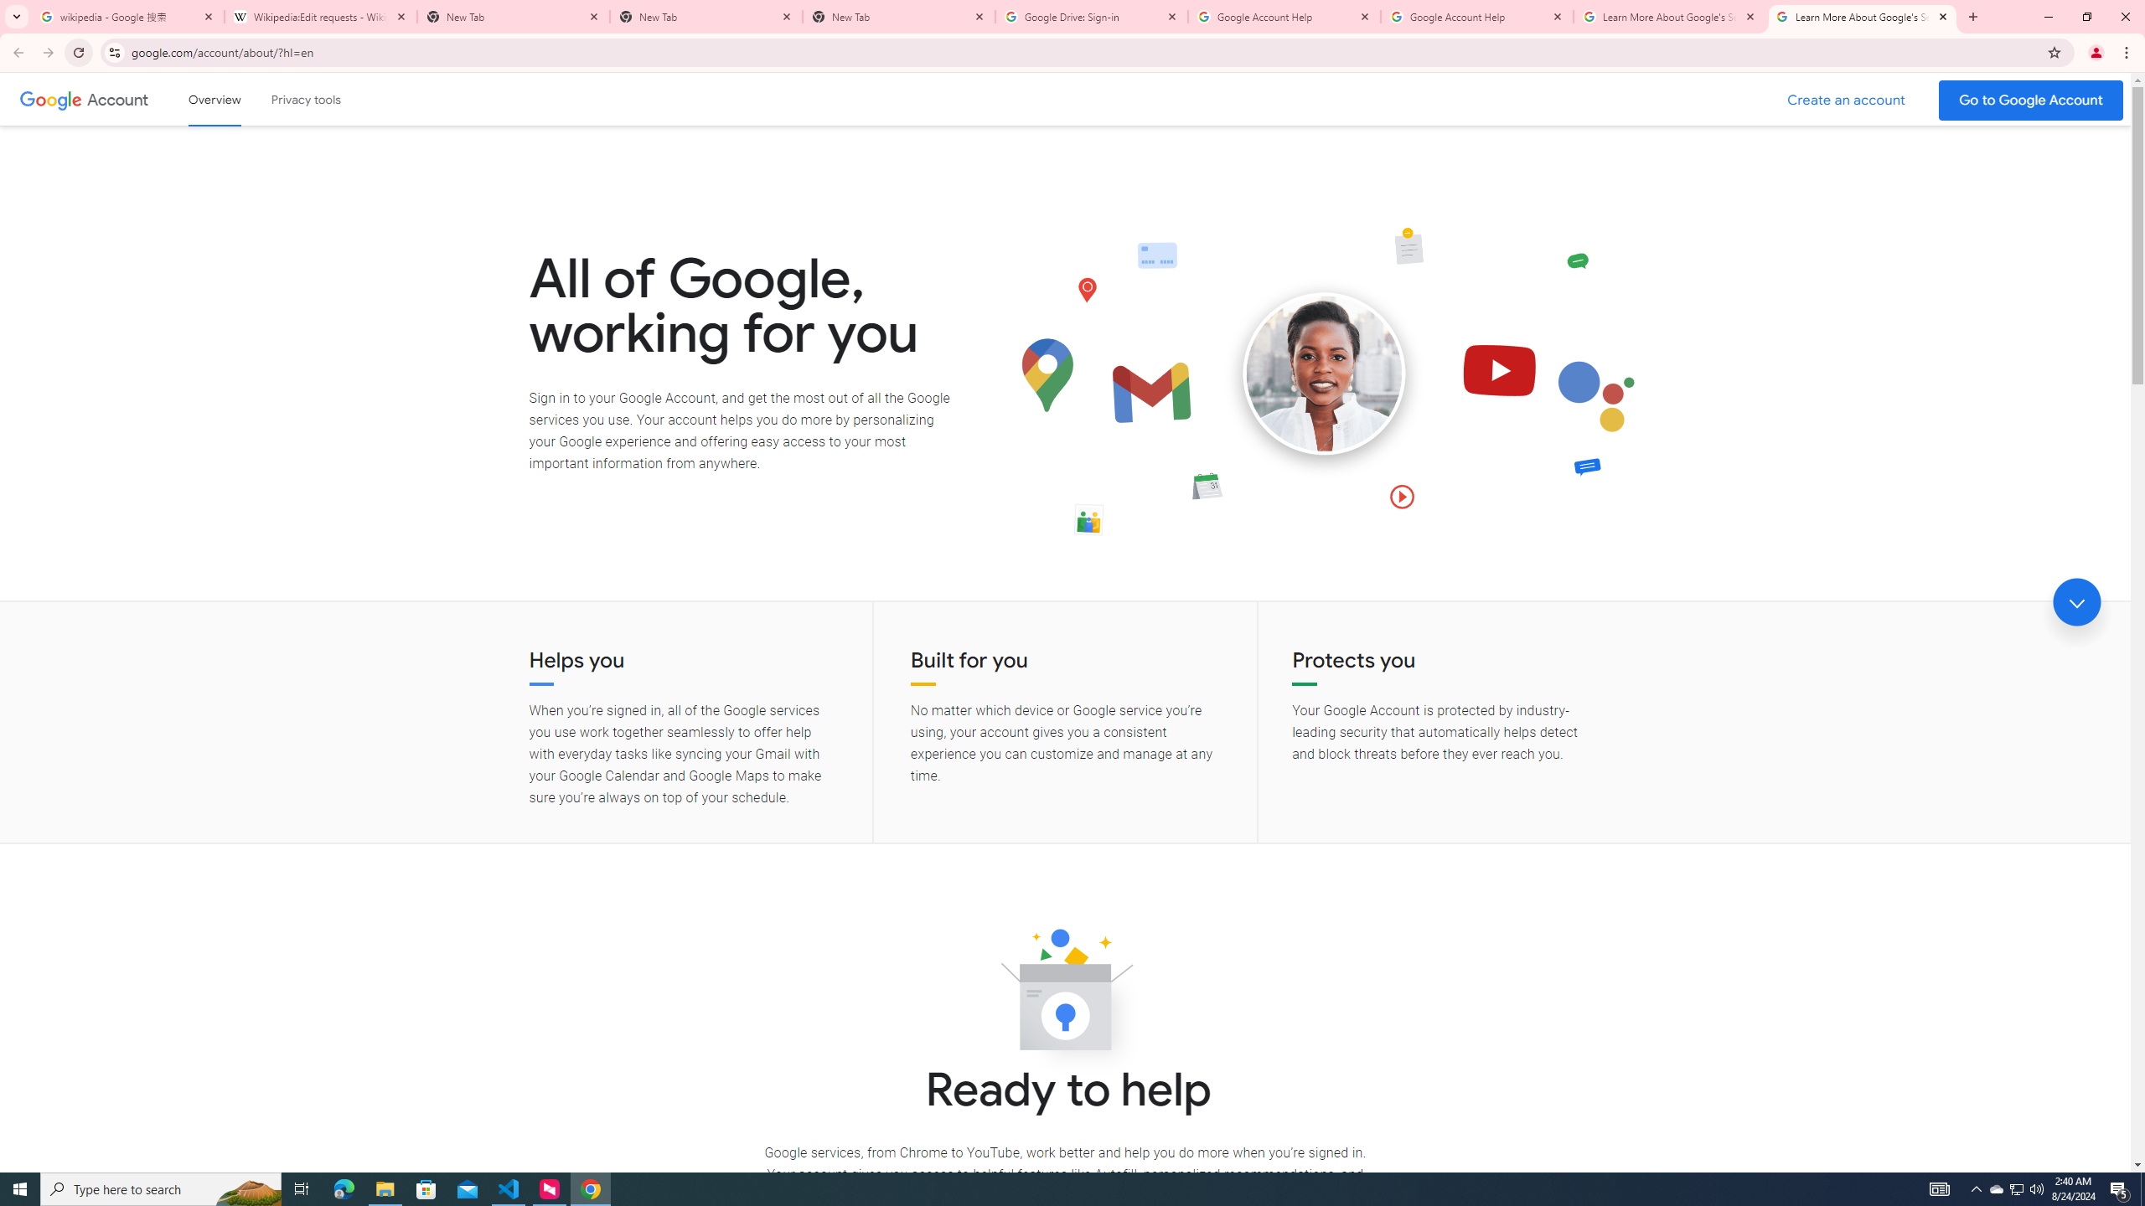  Describe the element at coordinates (706, 17) in the screenshot. I see `New Tab` at that location.